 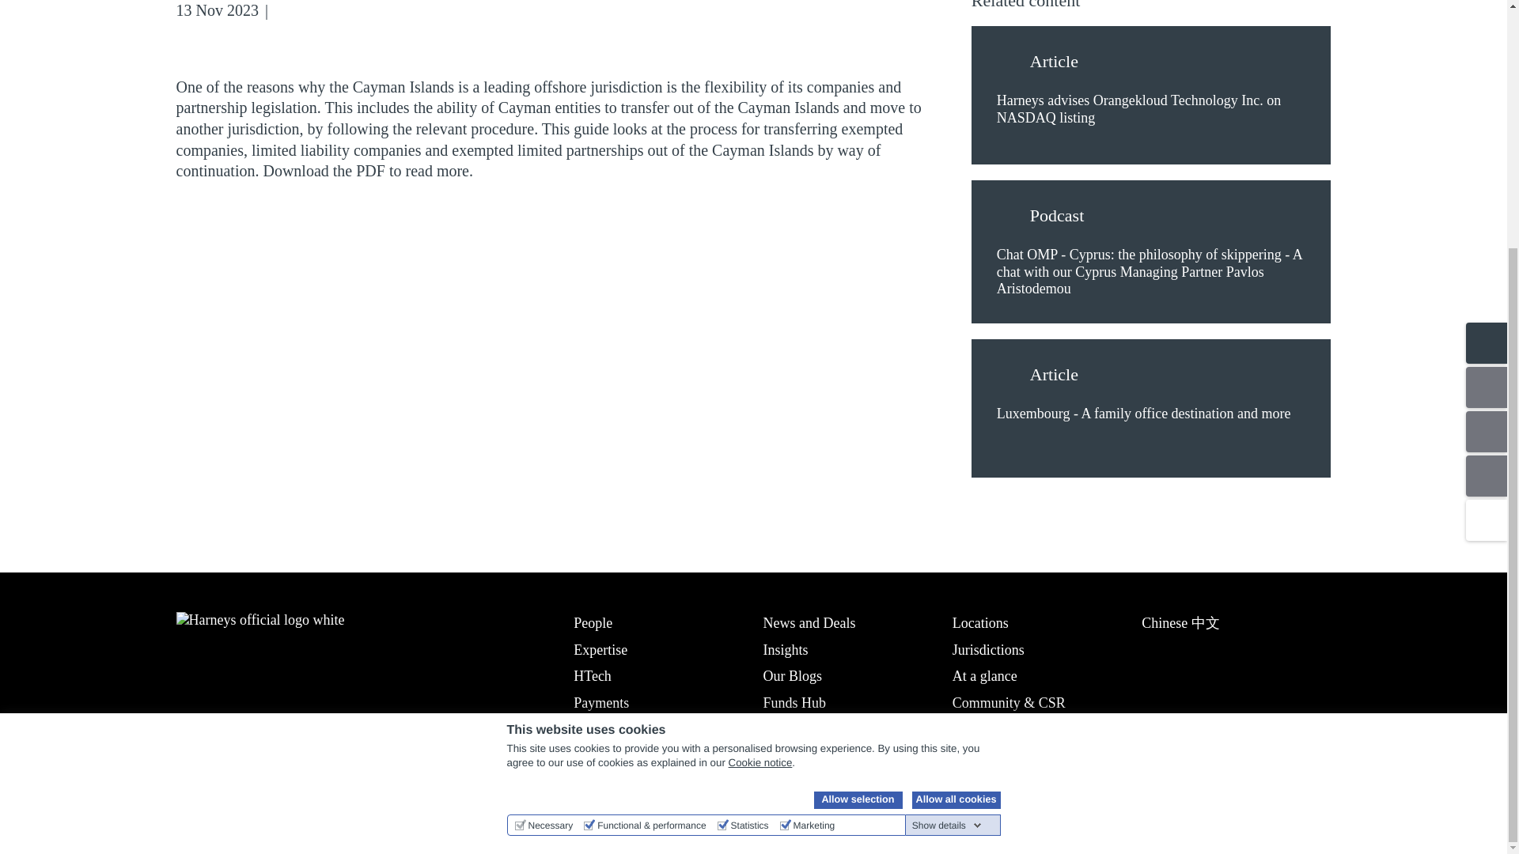 I want to click on instagram, so click(x=271, y=789).